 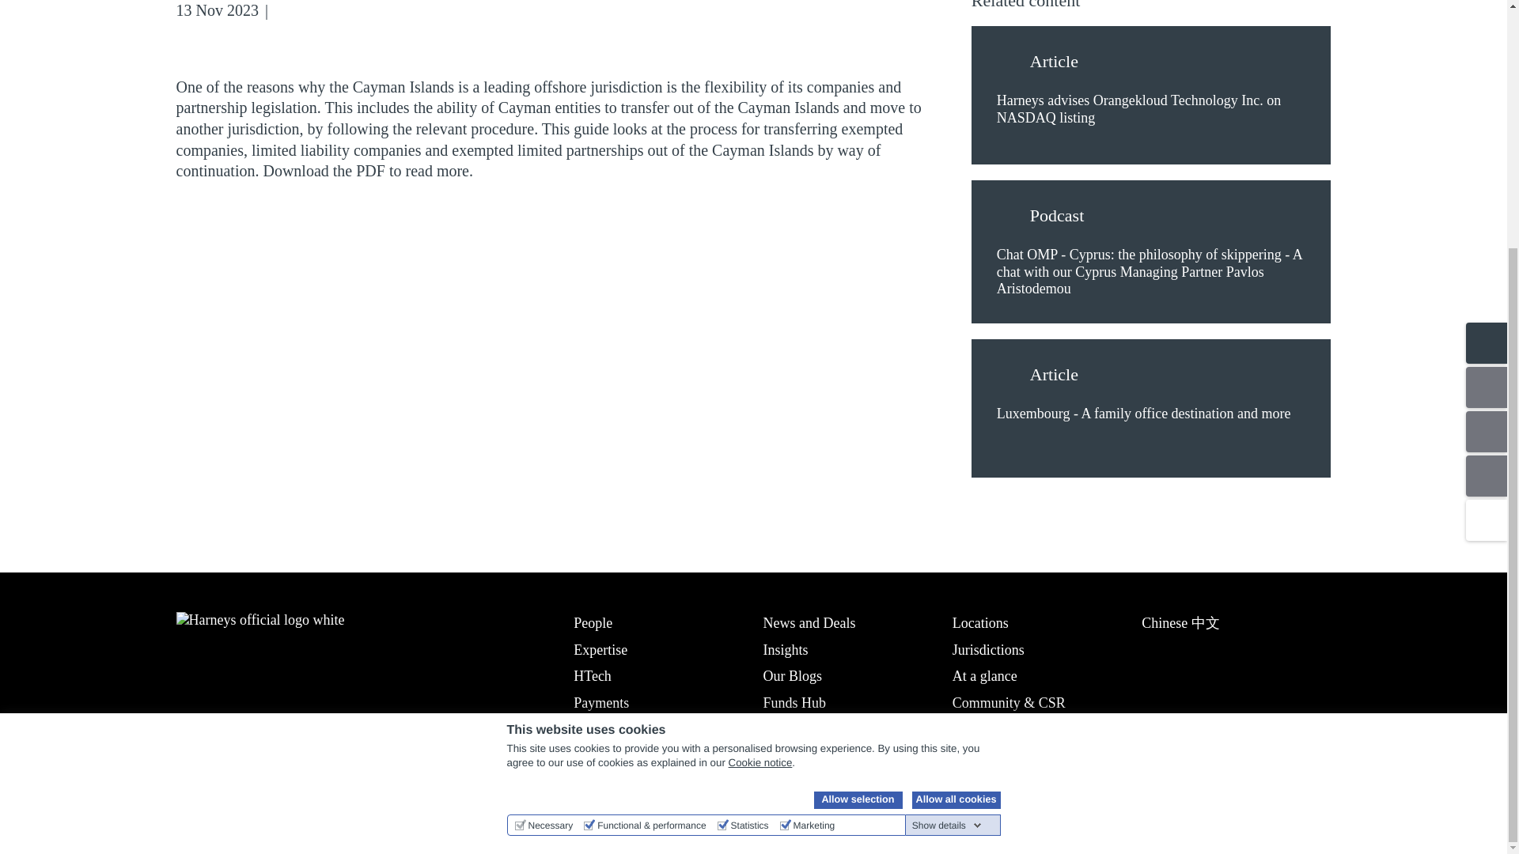 I want to click on instagram, so click(x=271, y=789).